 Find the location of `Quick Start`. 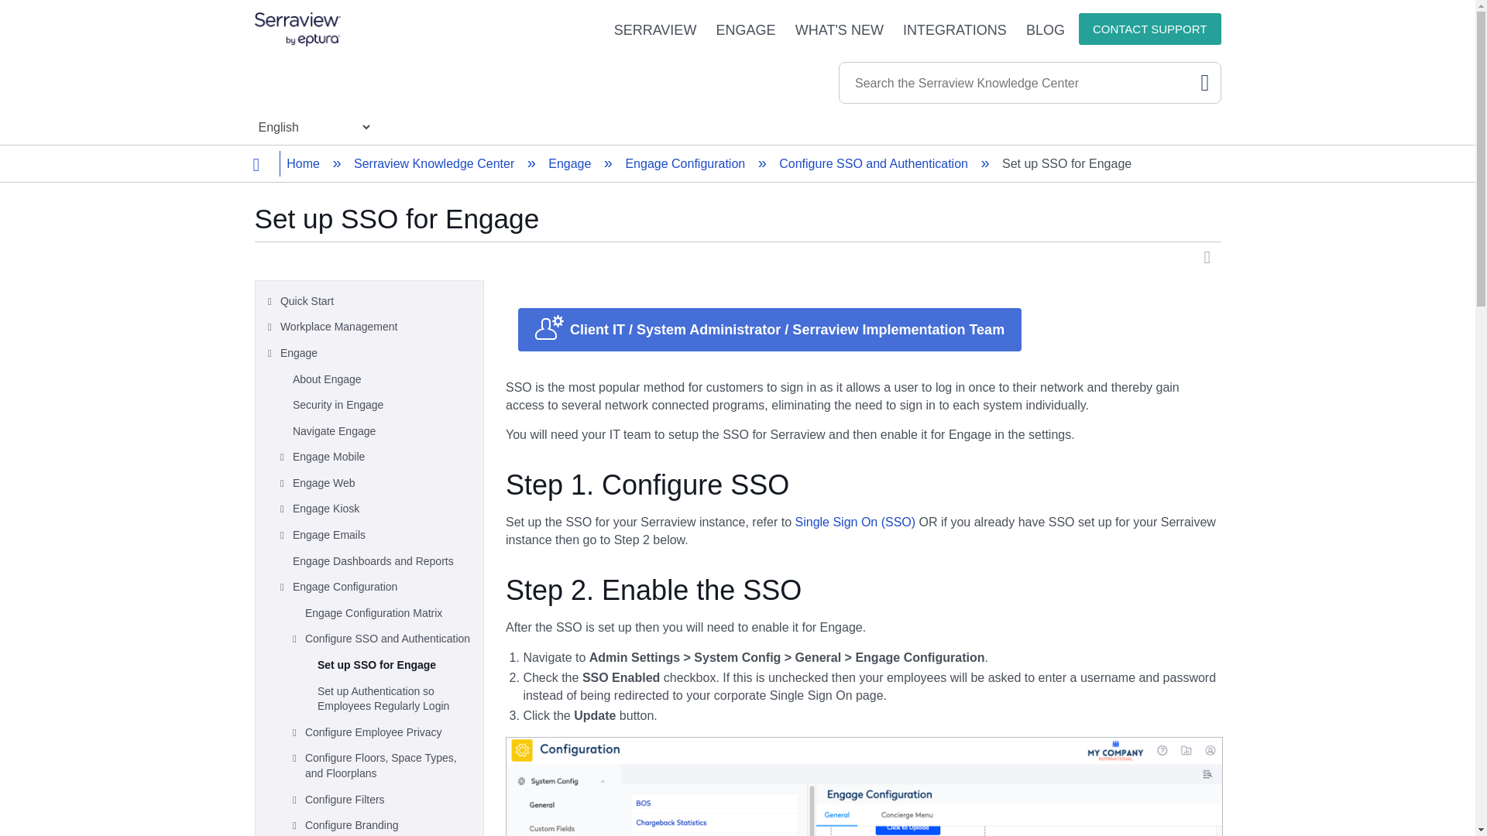

Quick Start is located at coordinates (378, 302).